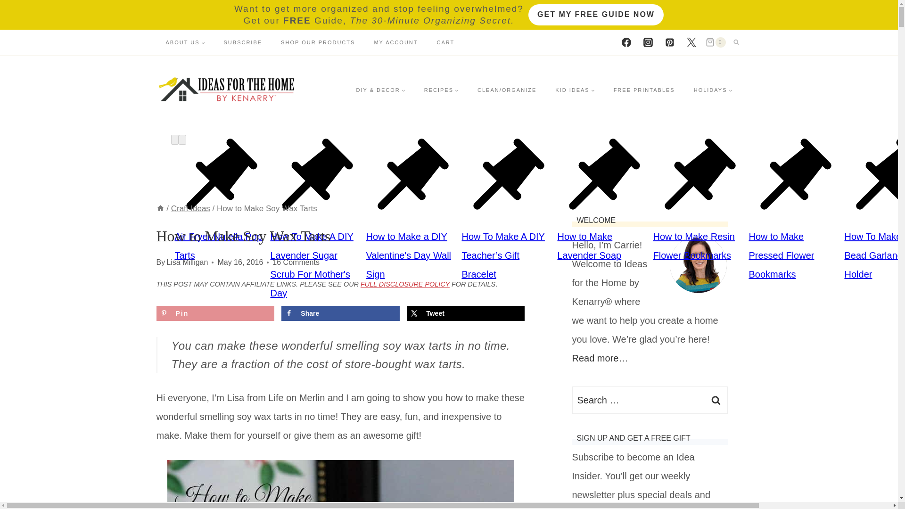  What do you see at coordinates (445, 42) in the screenshot?
I see `CART` at bounding box center [445, 42].